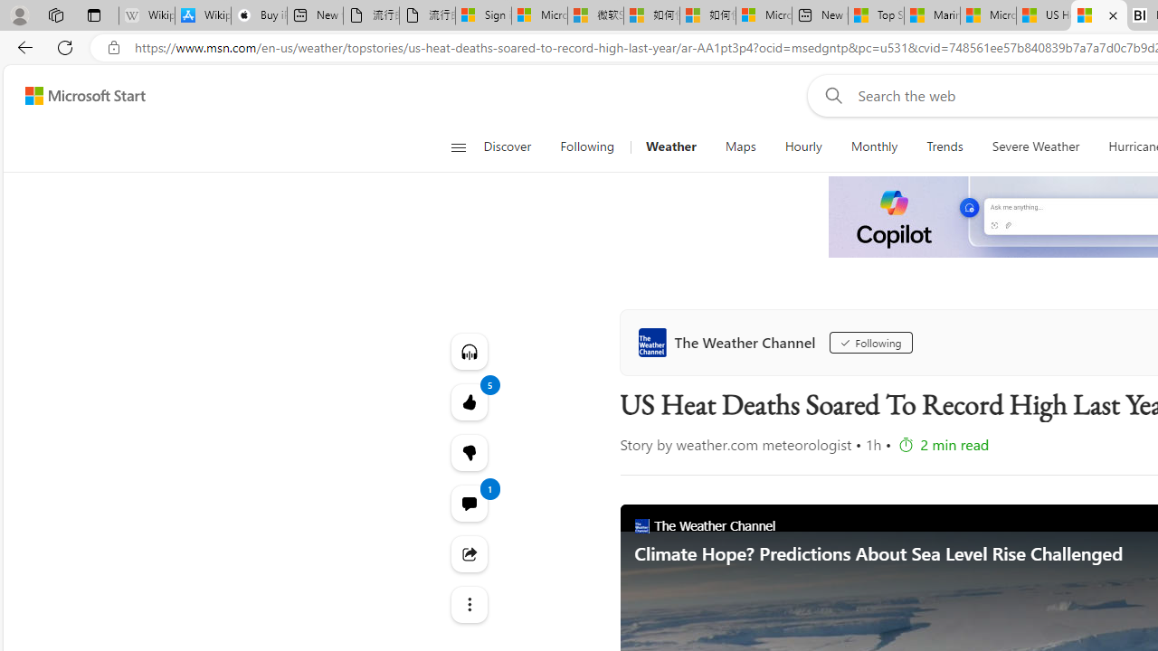 The image size is (1158, 651). Describe the element at coordinates (802, 146) in the screenshot. I see `Hourly` at that location.